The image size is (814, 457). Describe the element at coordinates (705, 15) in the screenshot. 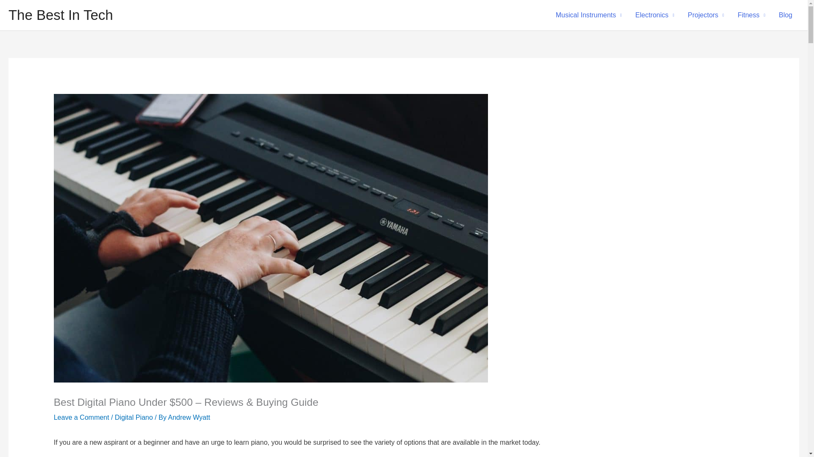

I see `Projectors` at that location.